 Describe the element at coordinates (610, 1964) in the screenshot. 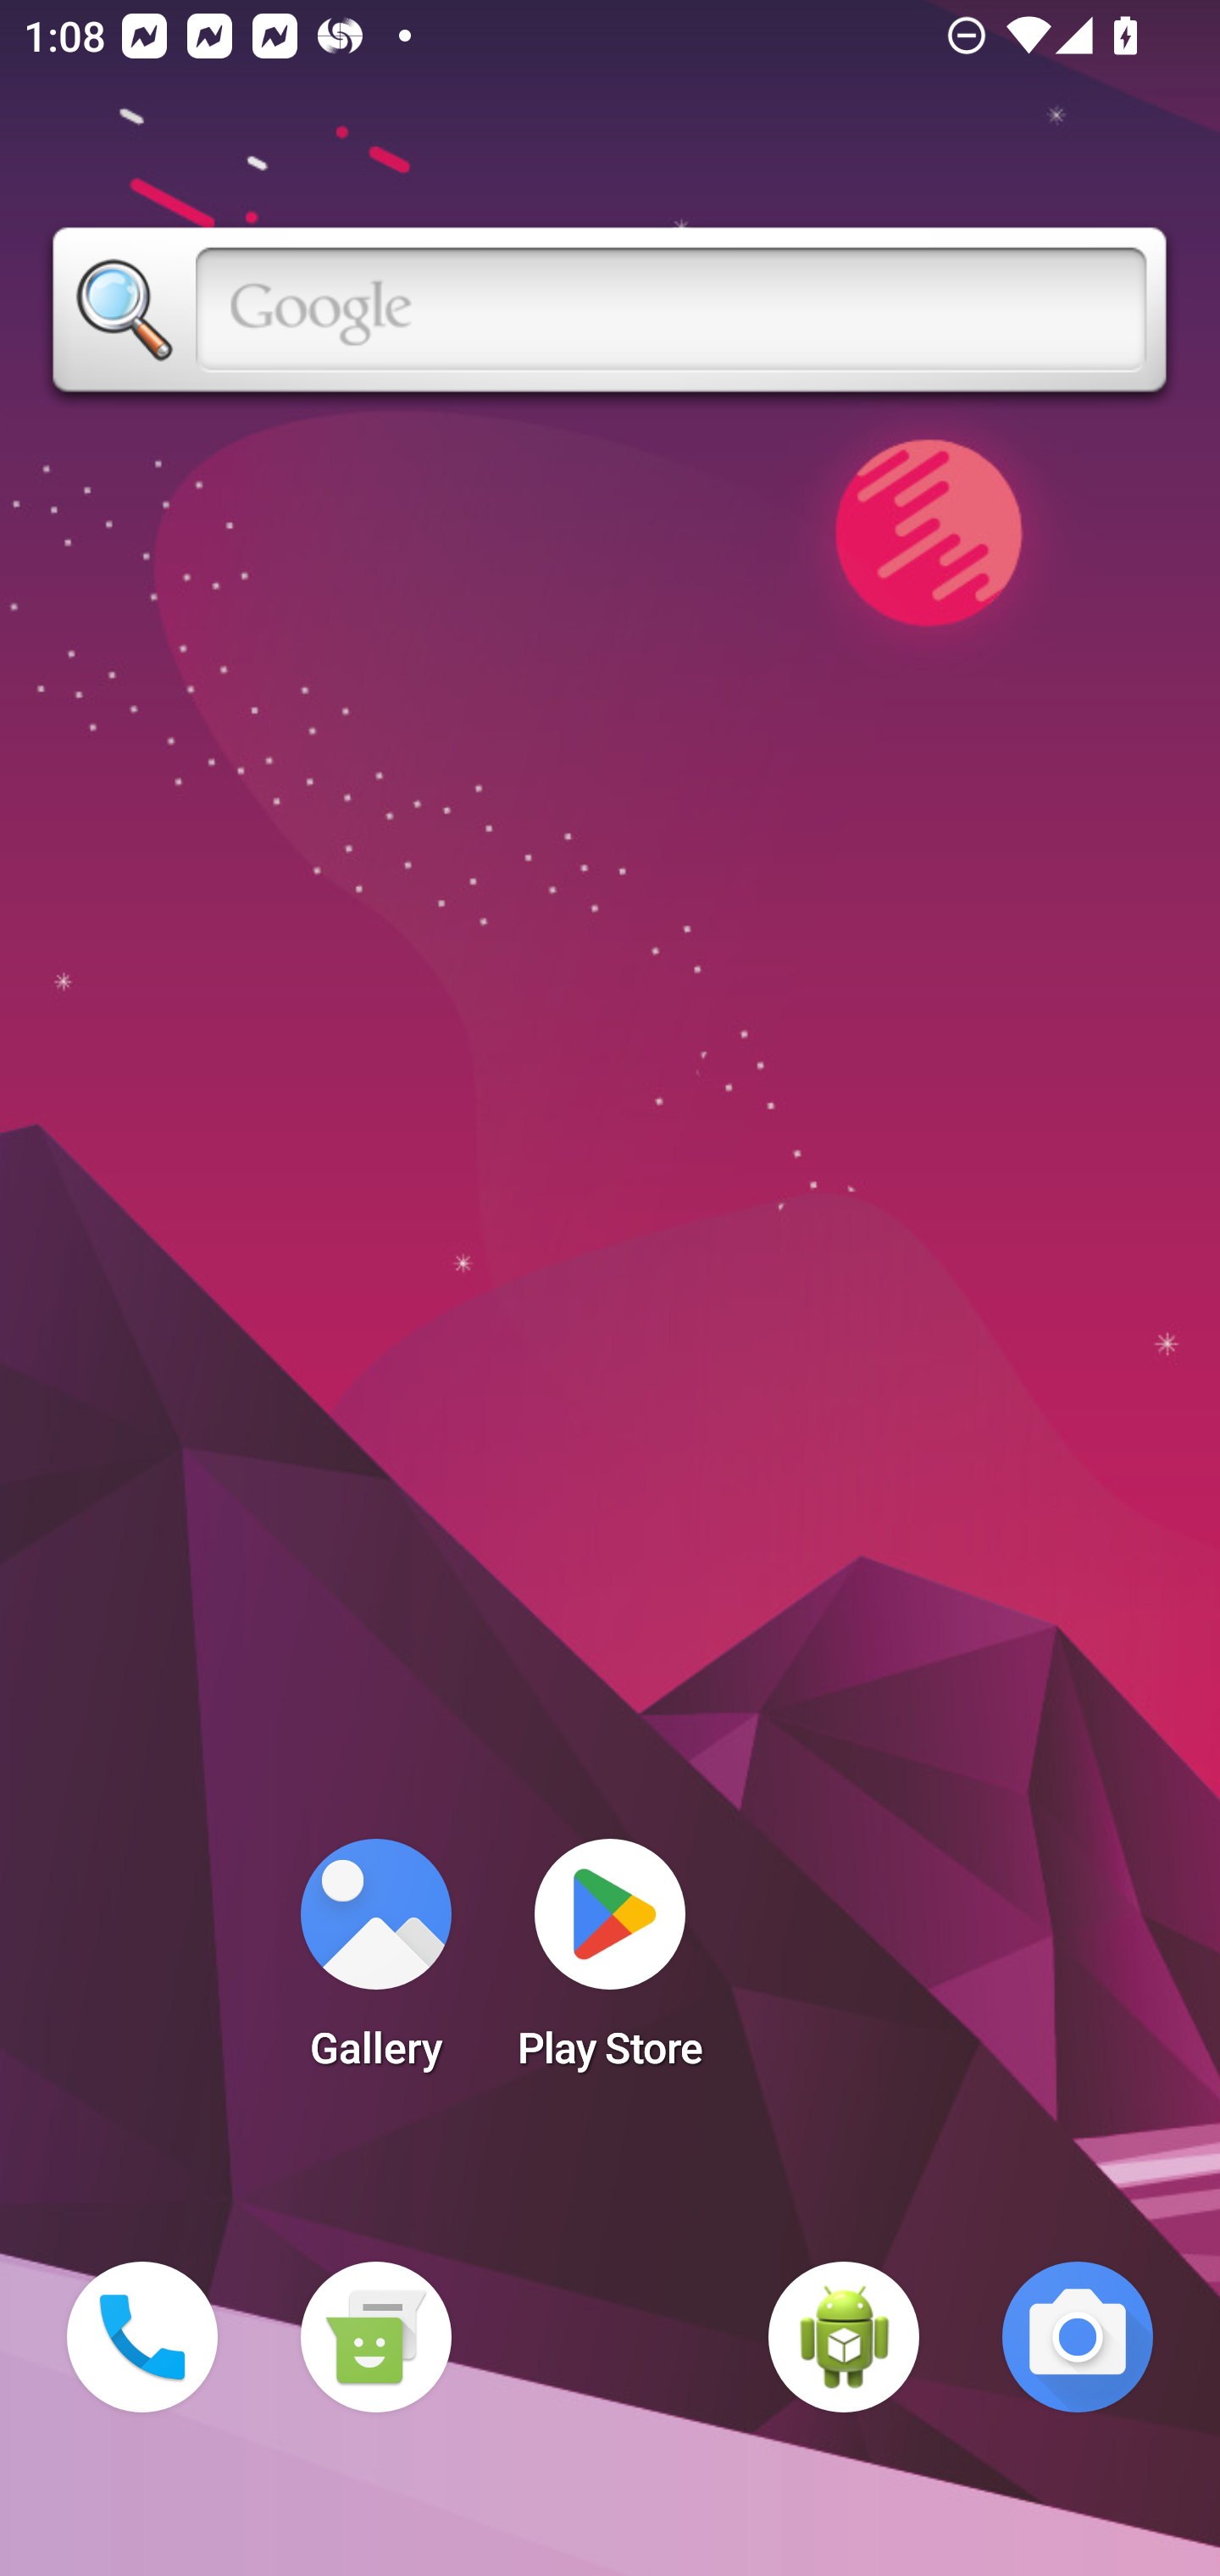

I see `Play Store` at that location.